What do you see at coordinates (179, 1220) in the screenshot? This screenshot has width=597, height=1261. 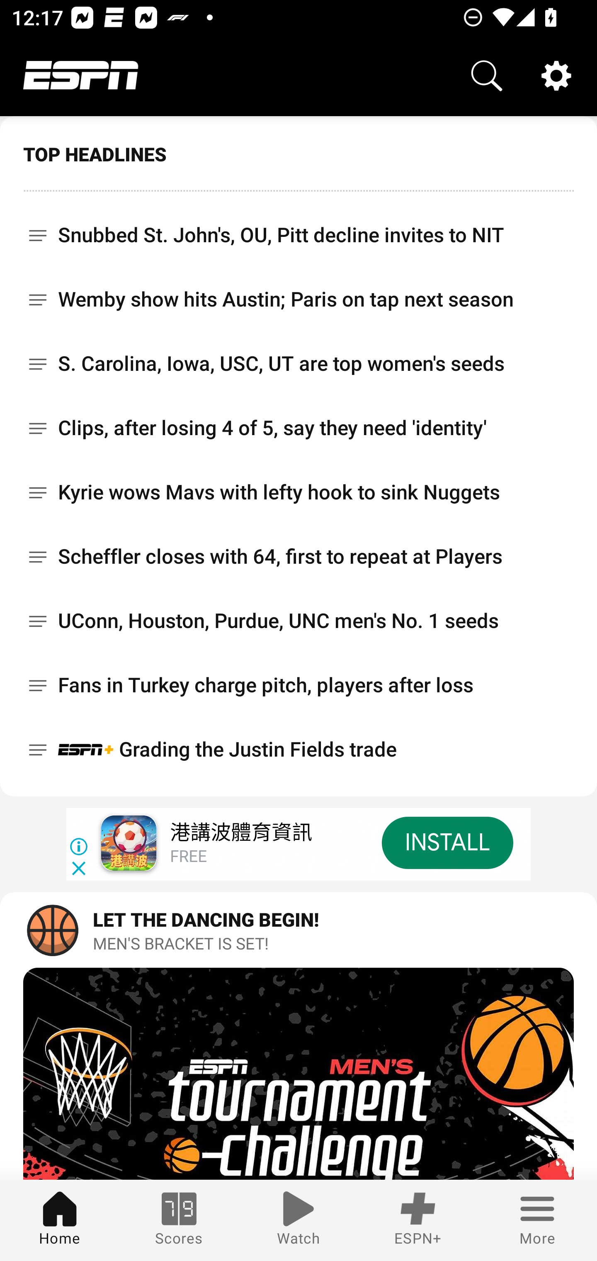 I see `Scores` at bounding box center [179, 1220].